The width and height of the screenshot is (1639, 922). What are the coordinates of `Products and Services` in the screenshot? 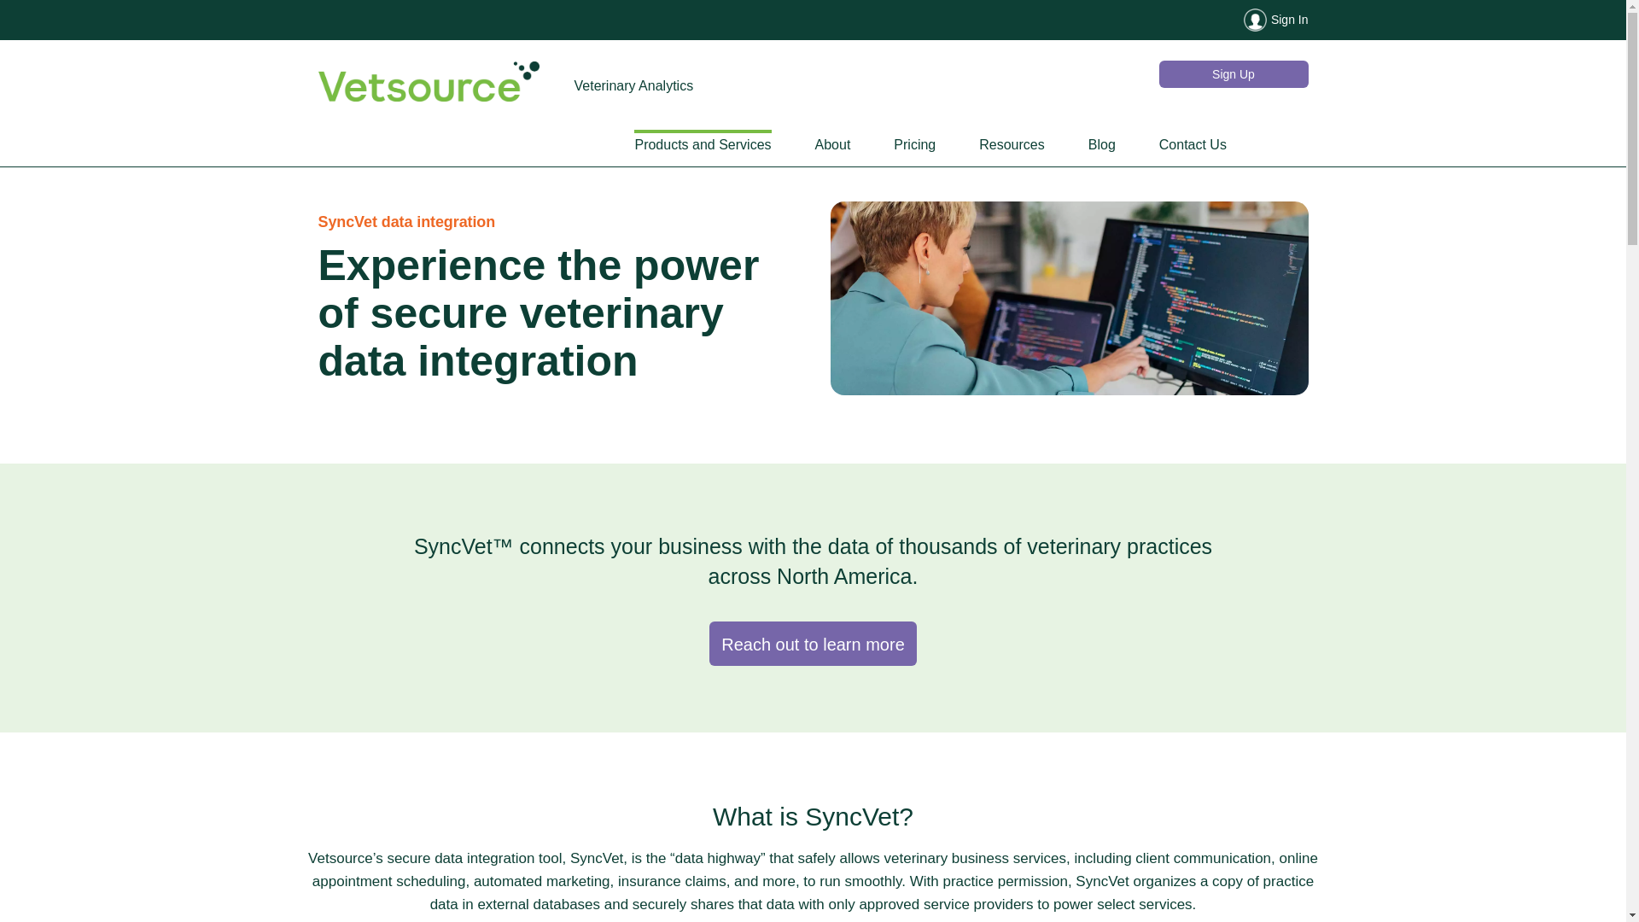 It's located at (702, 145).